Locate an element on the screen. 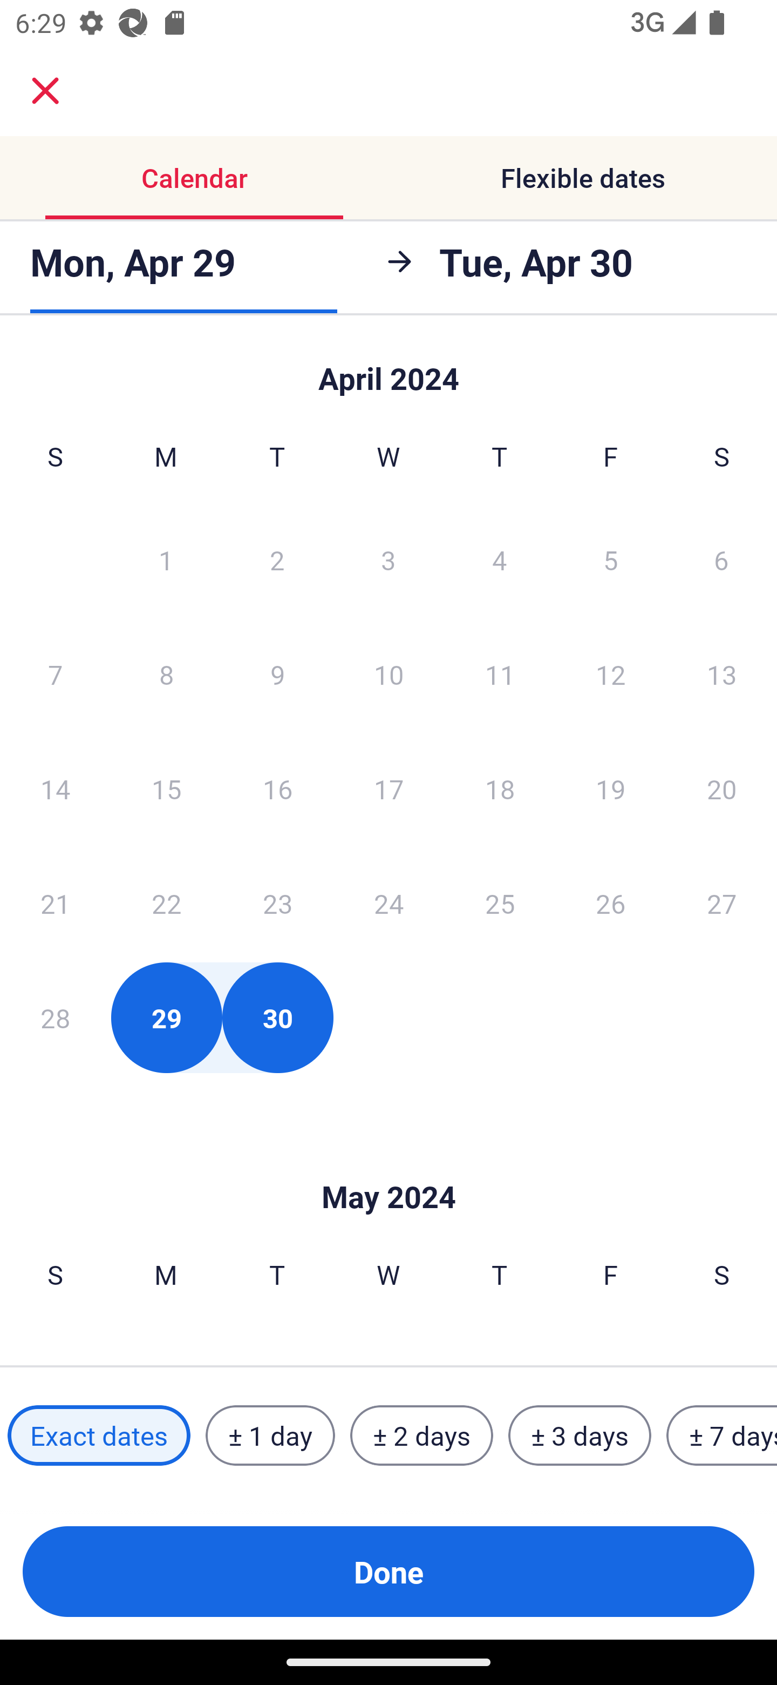  18 Thursday, April 18, 2024 is located at coordinates (500, 788).